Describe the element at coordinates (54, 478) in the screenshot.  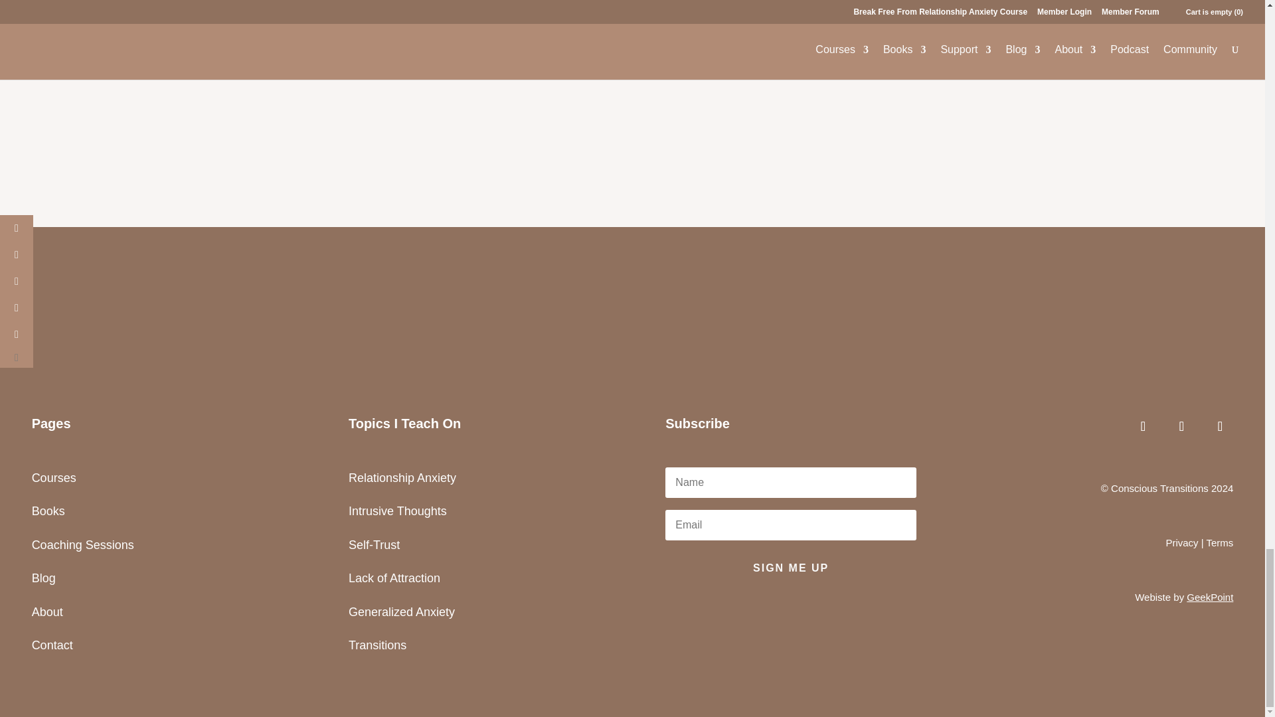
I see `Courses` at that location.